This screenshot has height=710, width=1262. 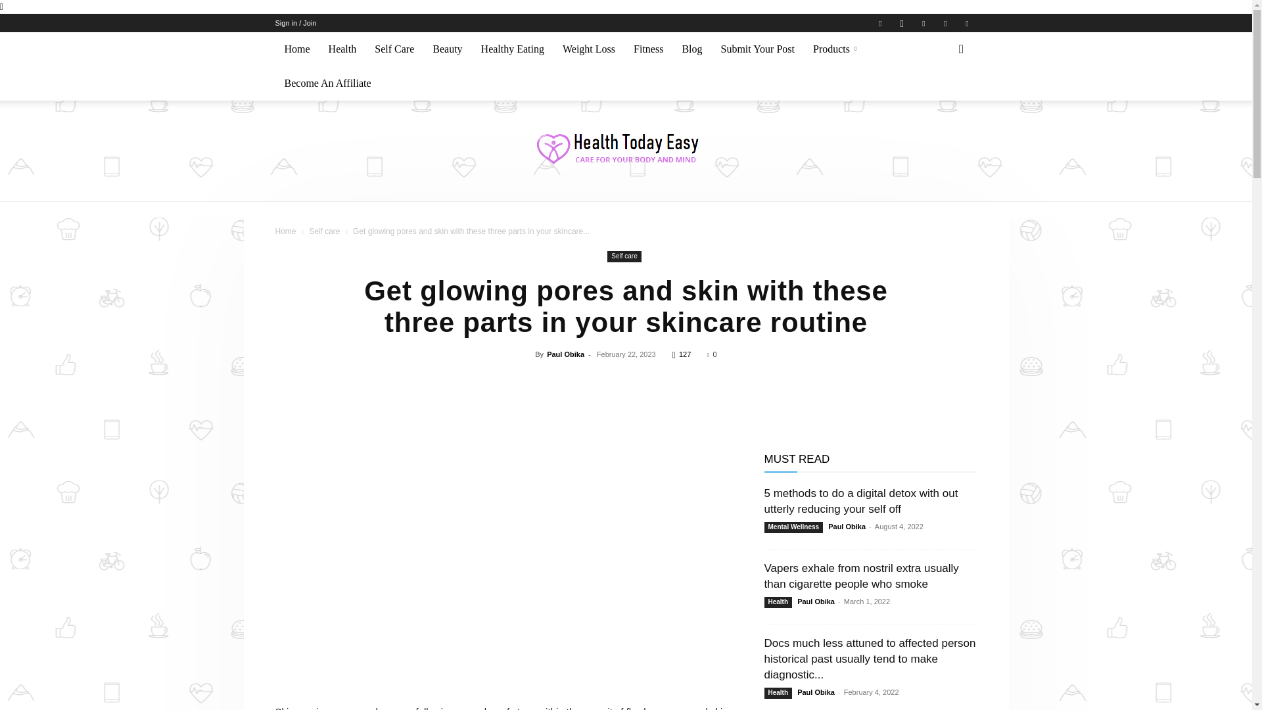 I want to click on Home, so click(x=297, y=49).